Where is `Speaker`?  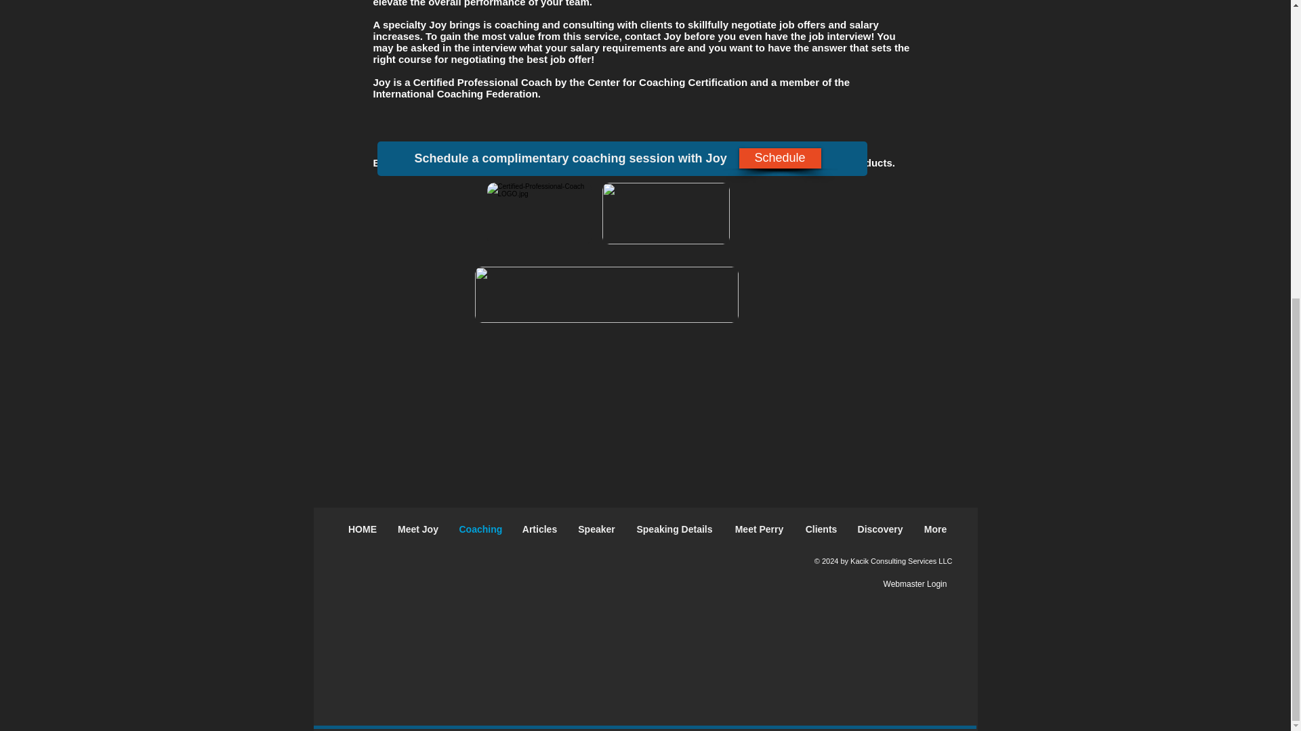
Speaker is located at coordinates (596, 529).